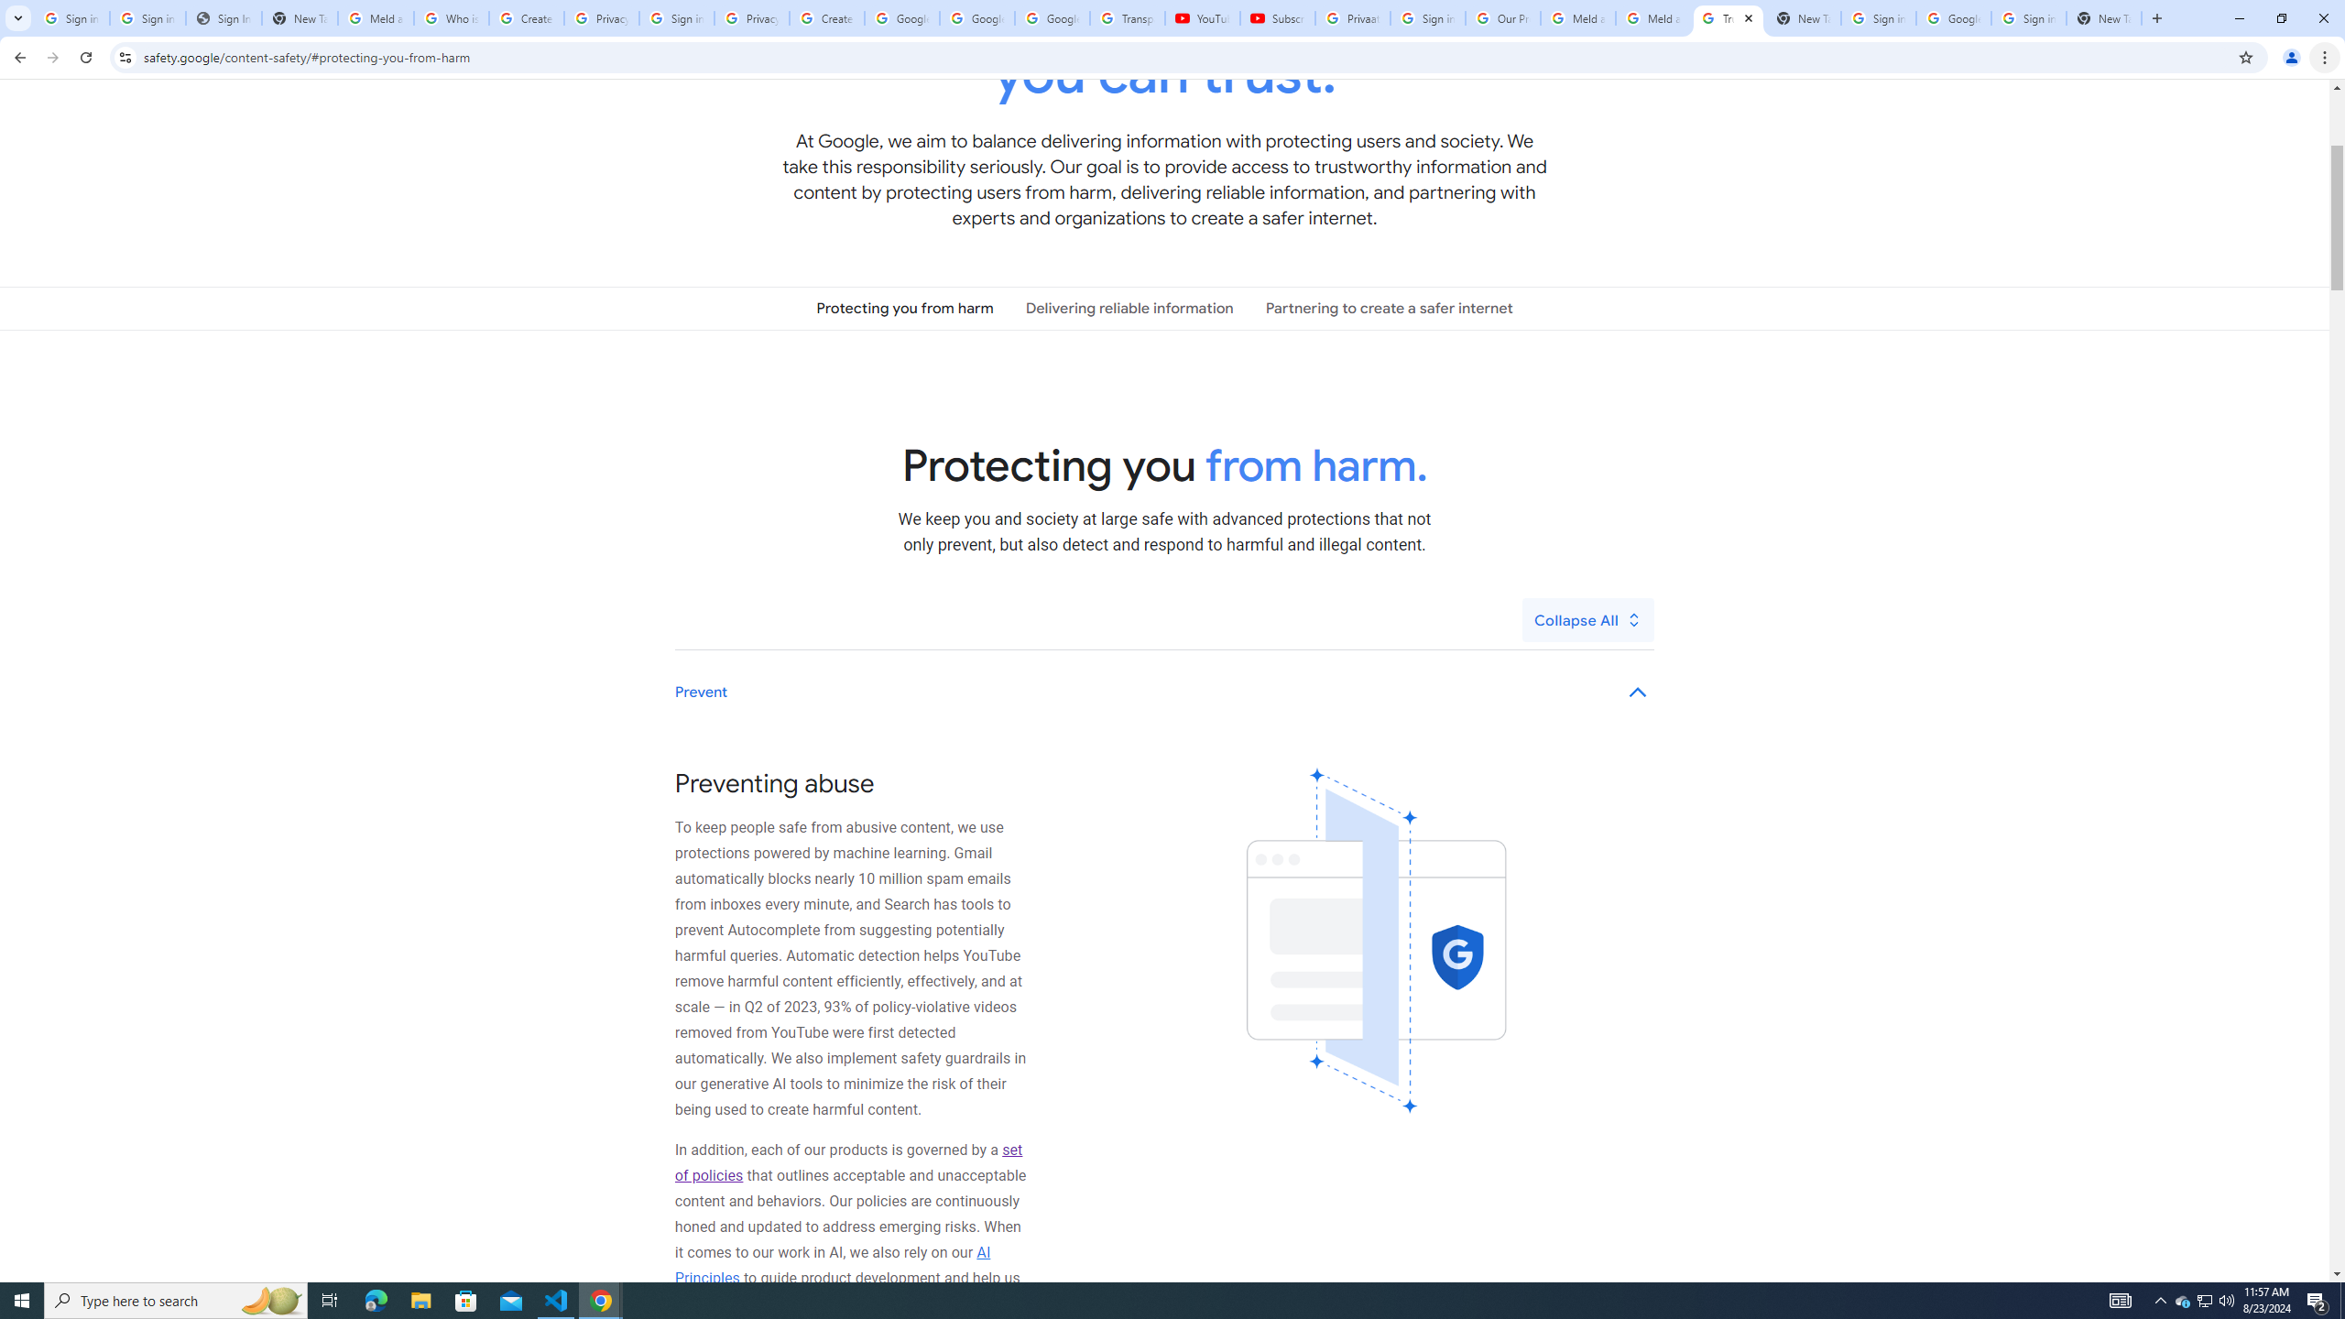 The width and height of the screenshot is (2345, 1319). I want to click on Create your Google Account, so click(526, 18).